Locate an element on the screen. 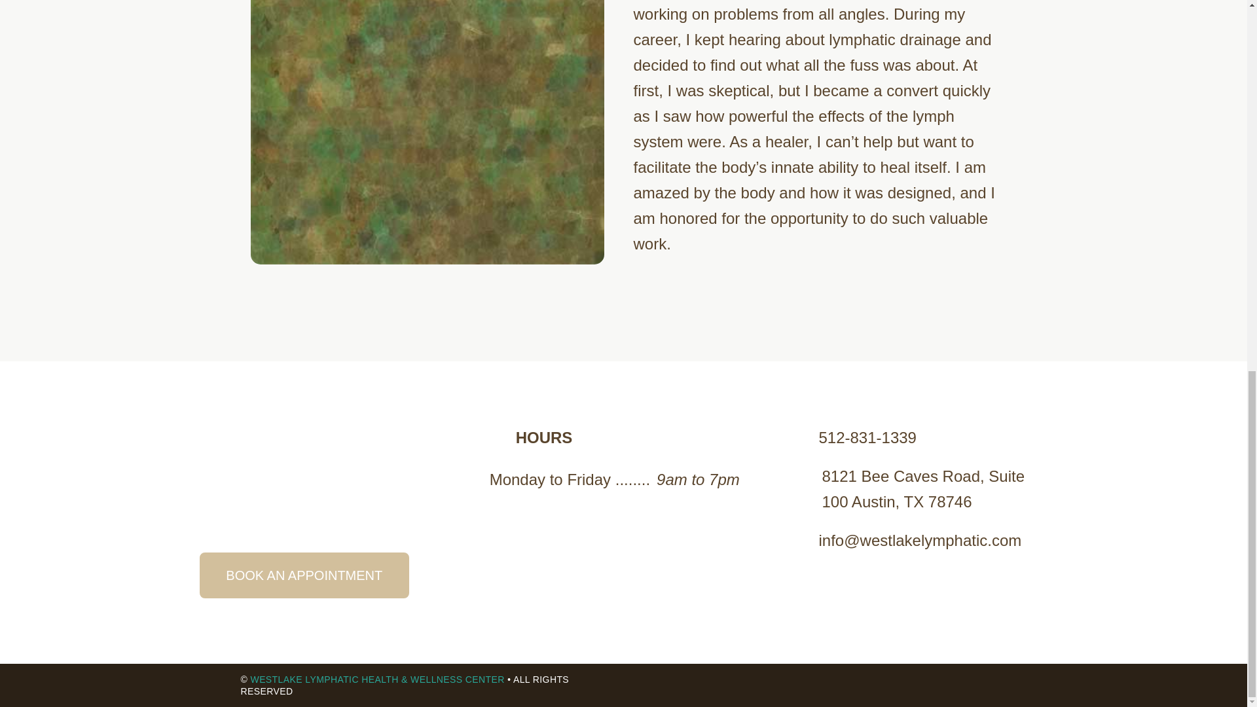 This screenshot has height=707, width=1257. 512-831-1339 is located at coordinates (847, 437).